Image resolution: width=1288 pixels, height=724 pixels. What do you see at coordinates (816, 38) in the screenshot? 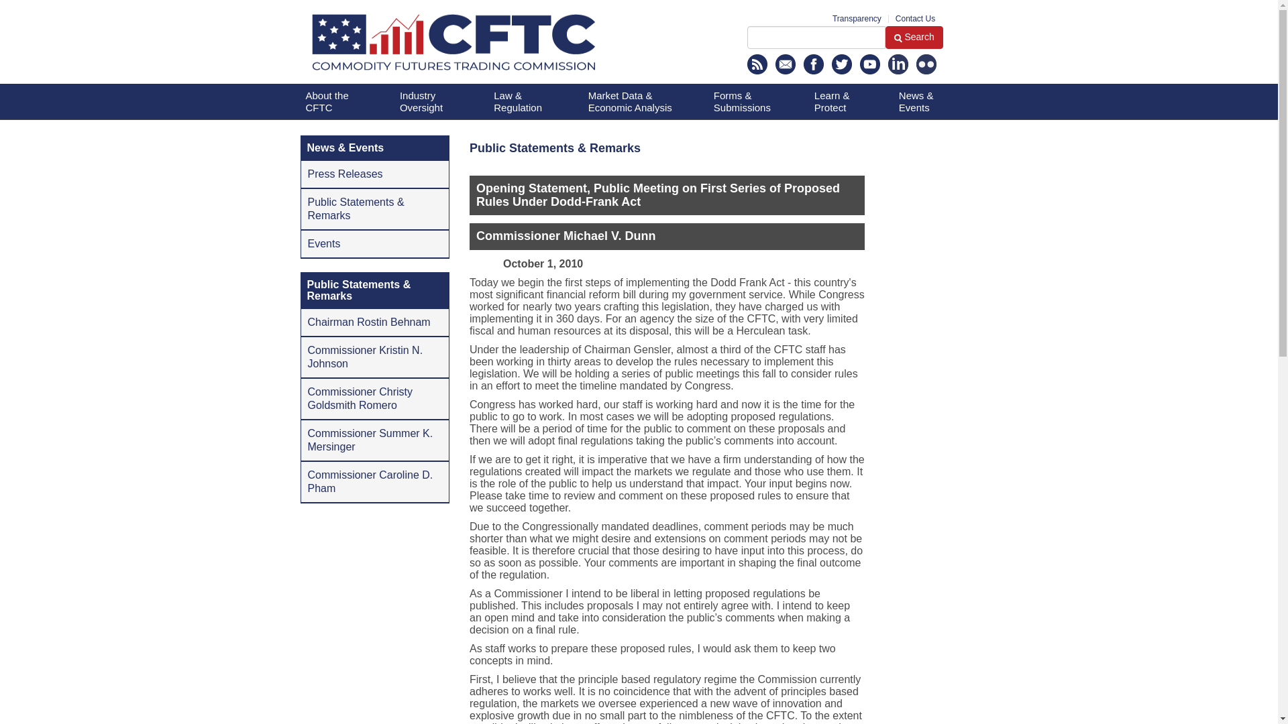
I see `Search` at bounding box center [816, 38].